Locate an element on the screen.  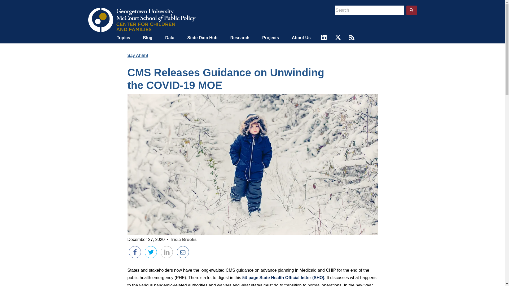
Georgetown Center for Children and Families Homepage is located at coordinates (142, 20).